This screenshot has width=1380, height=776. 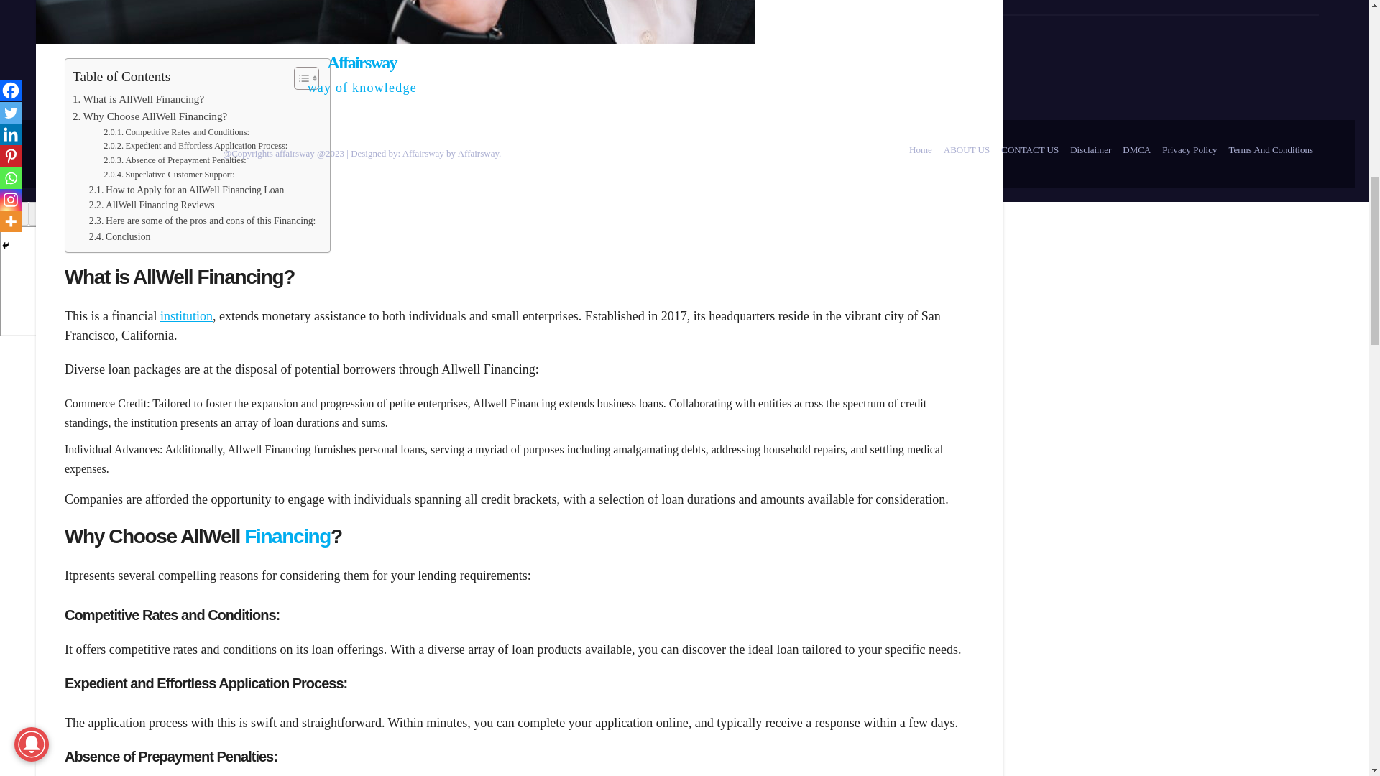 What do you see at coordinates (149, 116) in the screenshot?
I see `Why Choose AllWell Financing?` at bounding box center [149, 116].